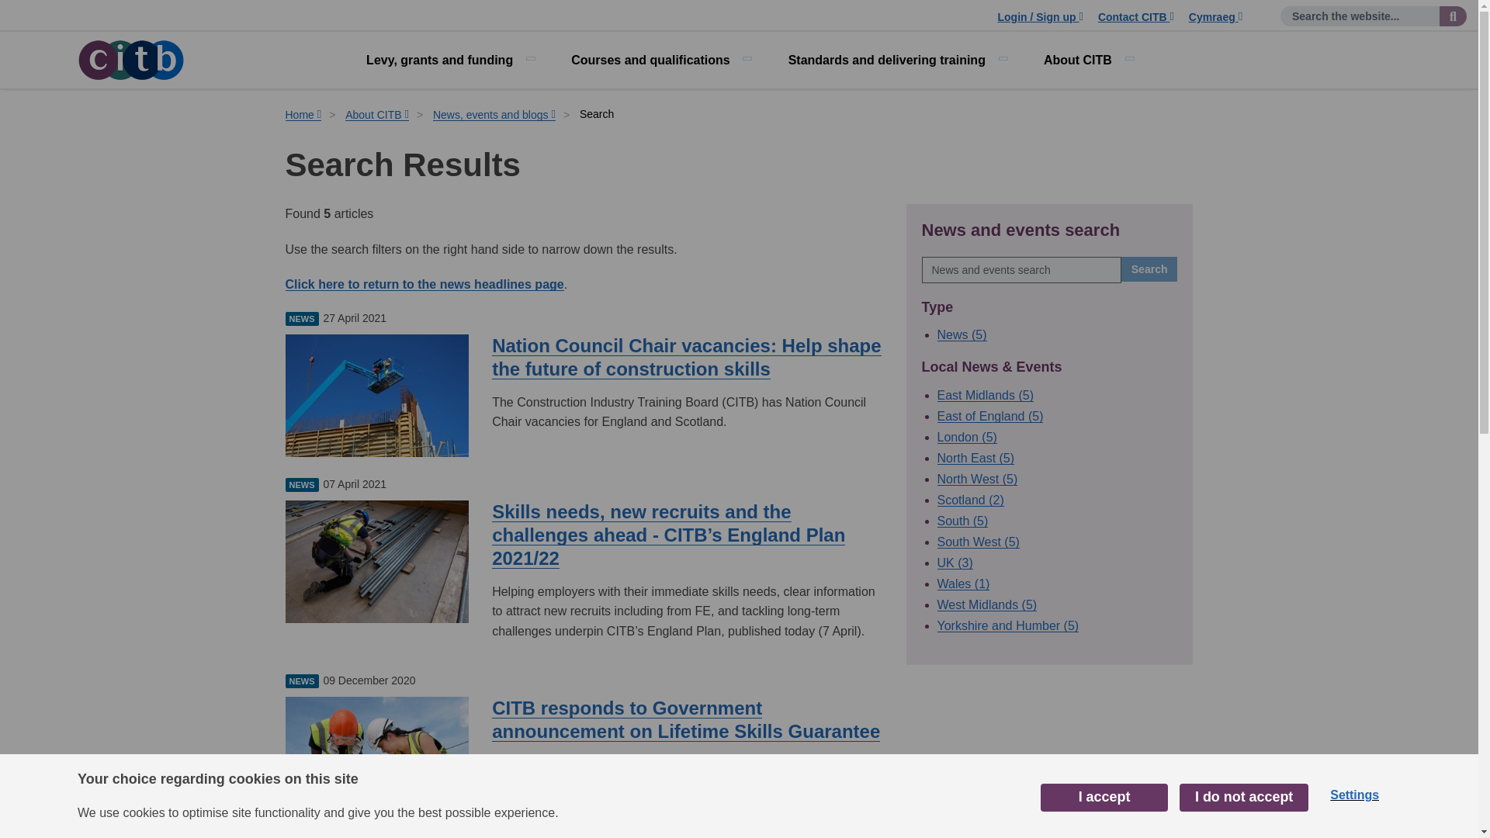  I want to click on i do not accept, so click(1243, 798).